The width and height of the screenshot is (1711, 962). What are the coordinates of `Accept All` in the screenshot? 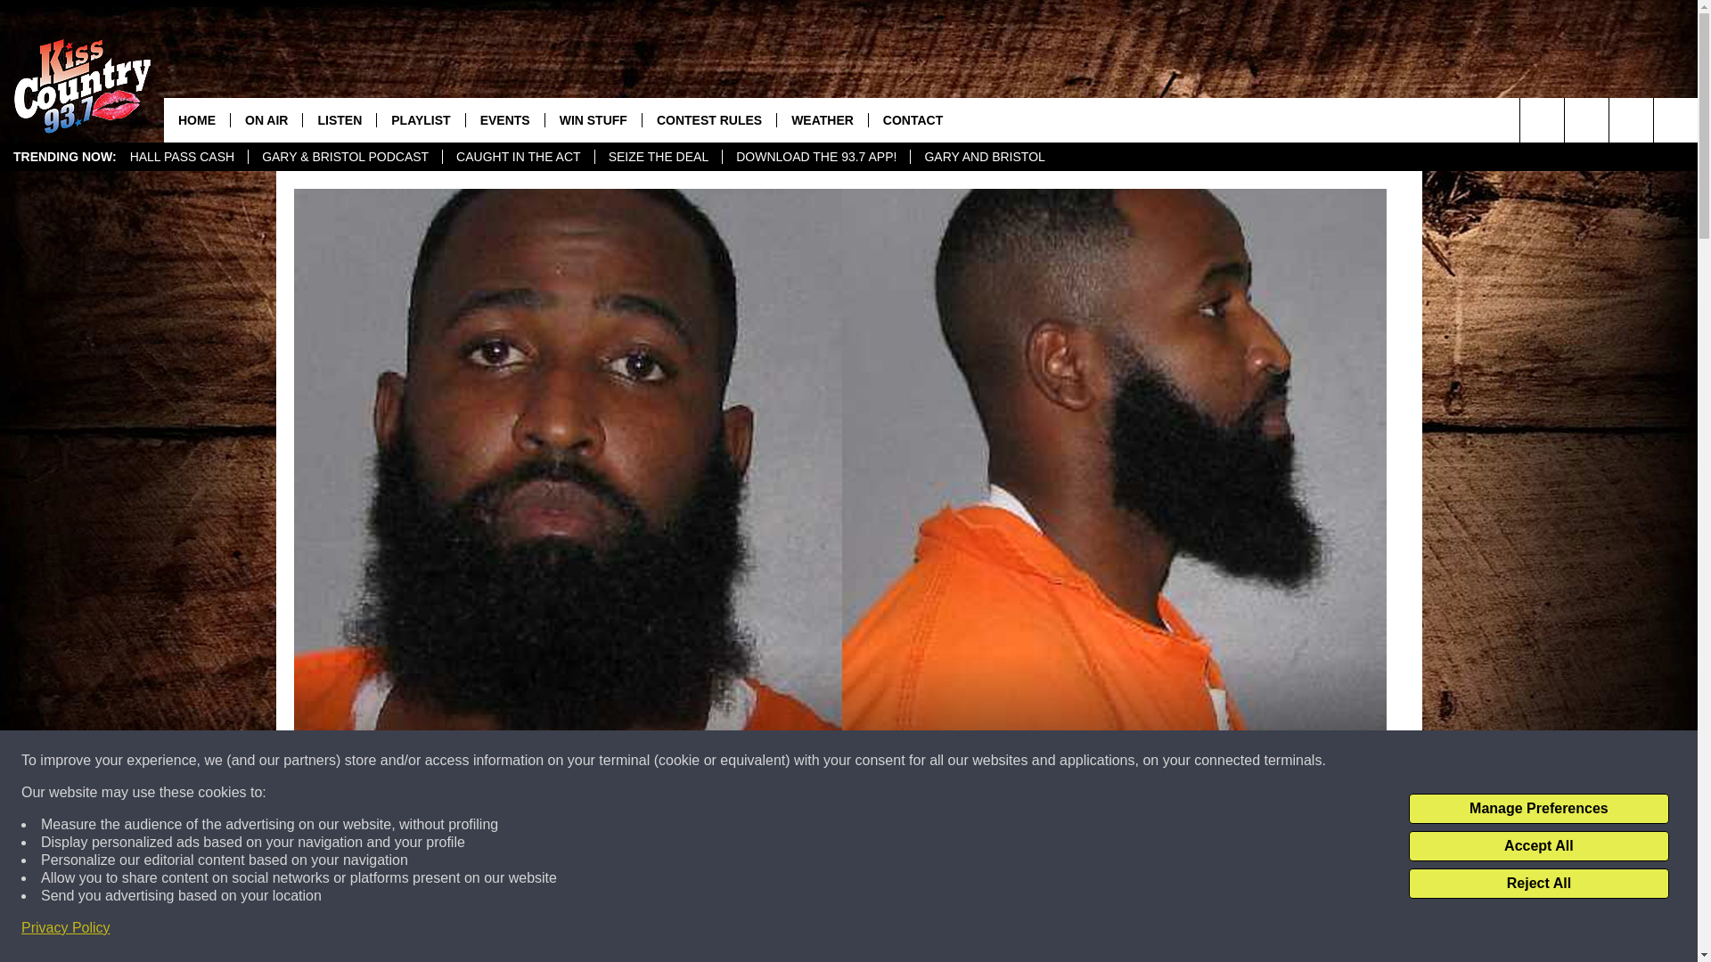 It's located at (1538, 846).